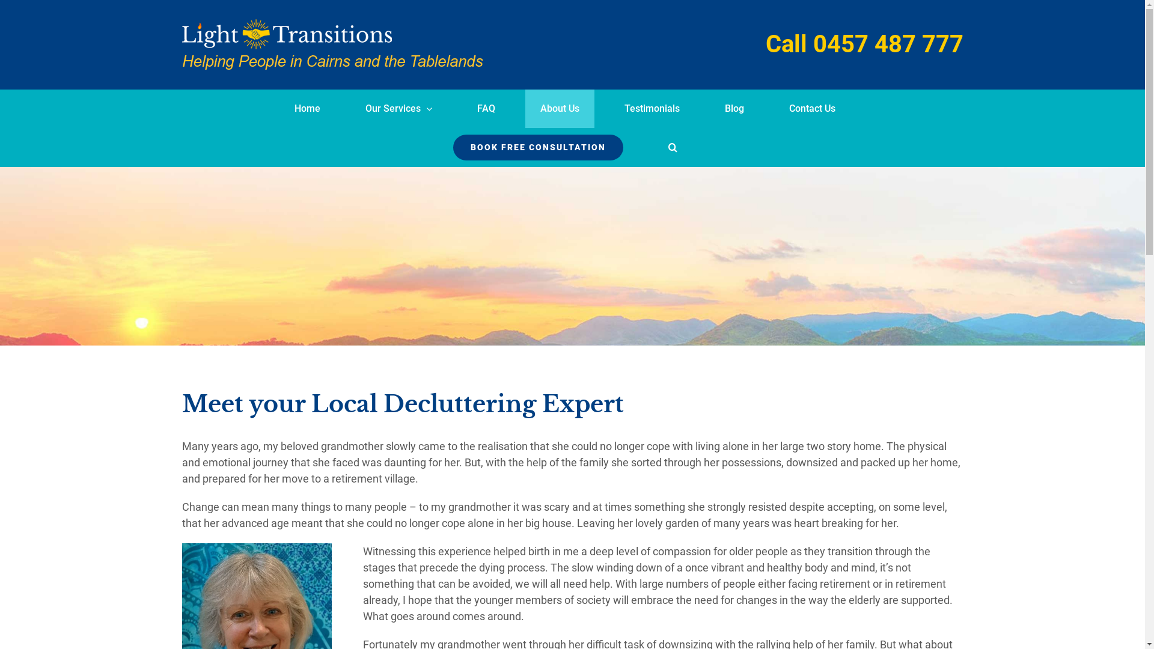  What do you see at coordinates (308, 109) in the screenshot?
I see `Home` at bounding box center [308, 109].